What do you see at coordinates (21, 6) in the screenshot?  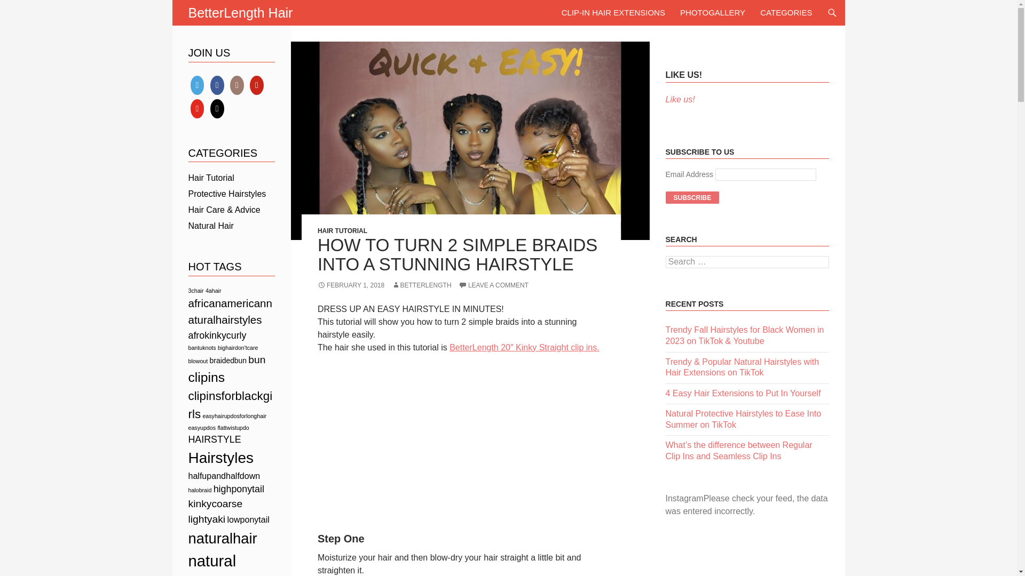 I see `Search` at bounding box center [21, 6].